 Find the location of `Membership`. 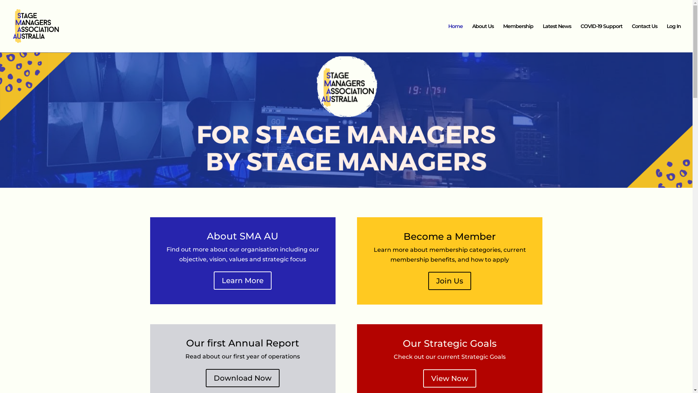

Membership is located at coordinates (518, 38).